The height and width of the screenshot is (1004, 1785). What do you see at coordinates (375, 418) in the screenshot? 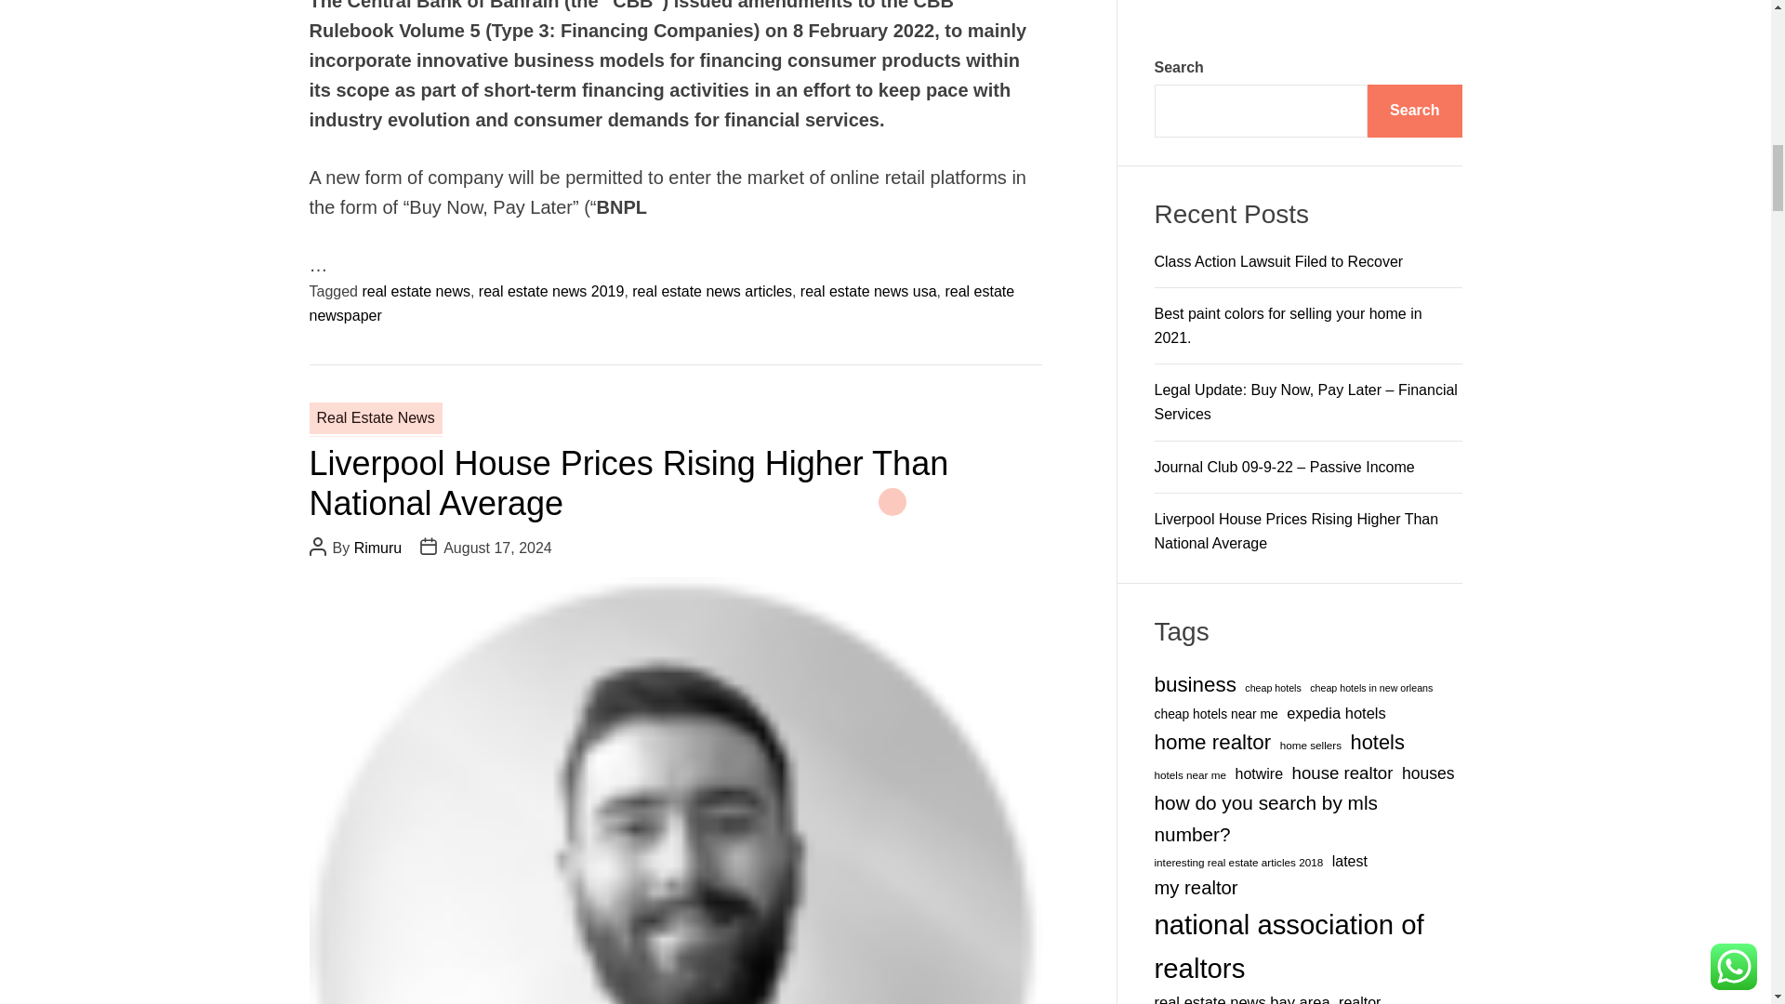
I see `Real Estate News` at bounding box center [375, 418].